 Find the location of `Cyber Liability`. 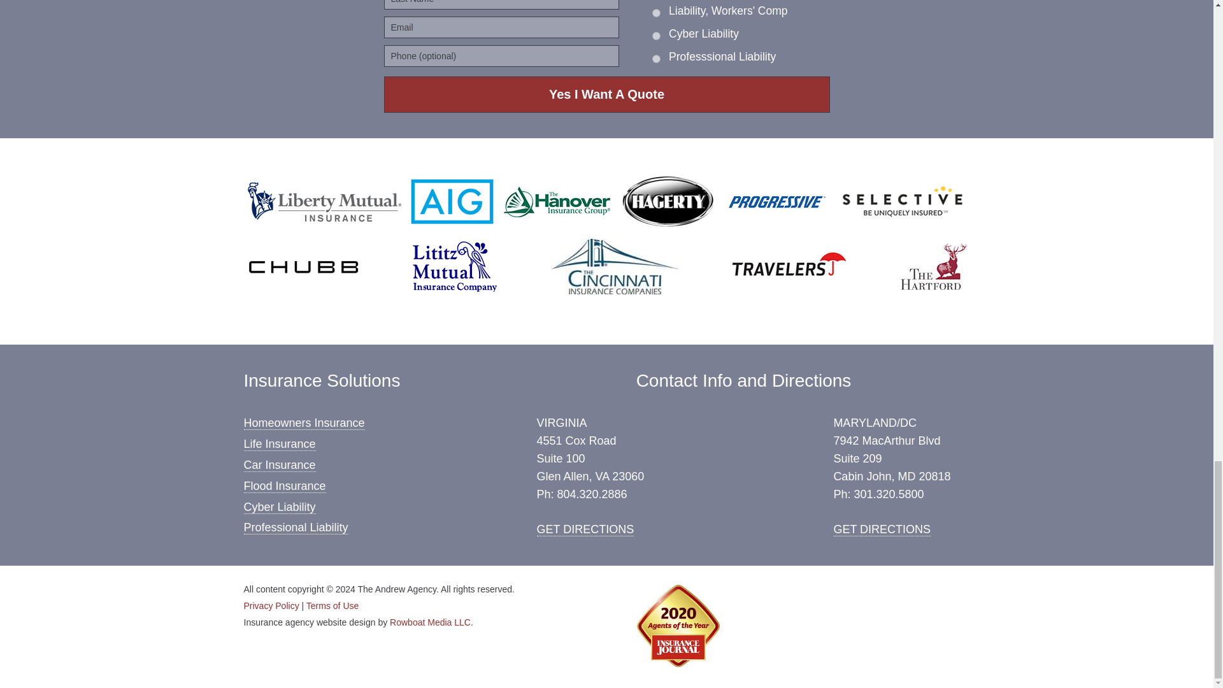

Cyber Liability is located at coordinates (279, 507).